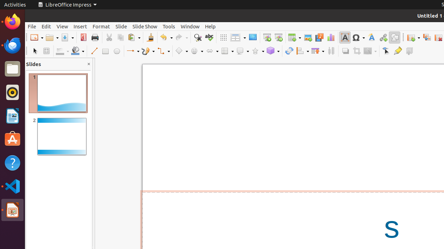 This screenshot has height=249, width=444. What do you see at coordinates (409, 51) in the screenshot?
I see `Toggle Extrusion` at bounding box center [409, 51].